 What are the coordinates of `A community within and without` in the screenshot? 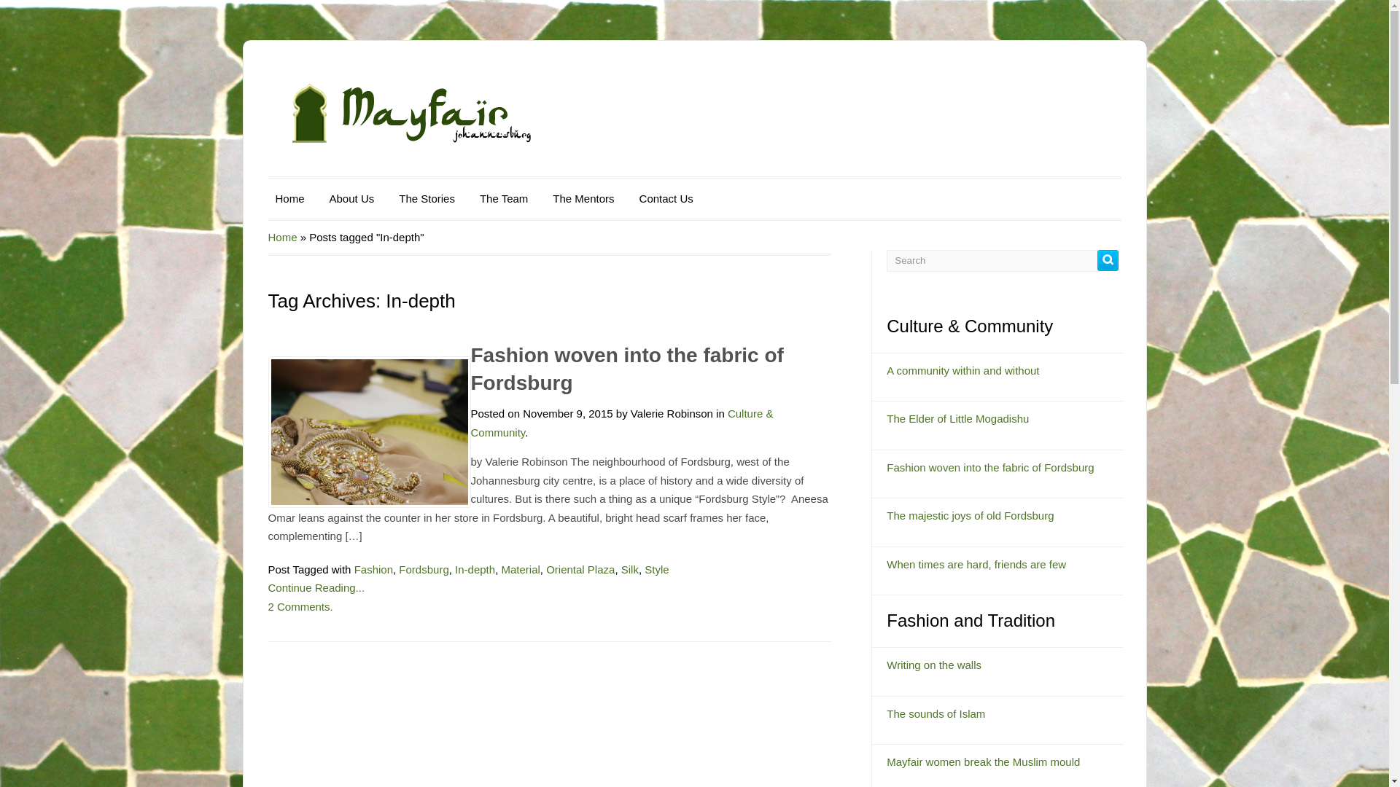 It's located at (962, 370).